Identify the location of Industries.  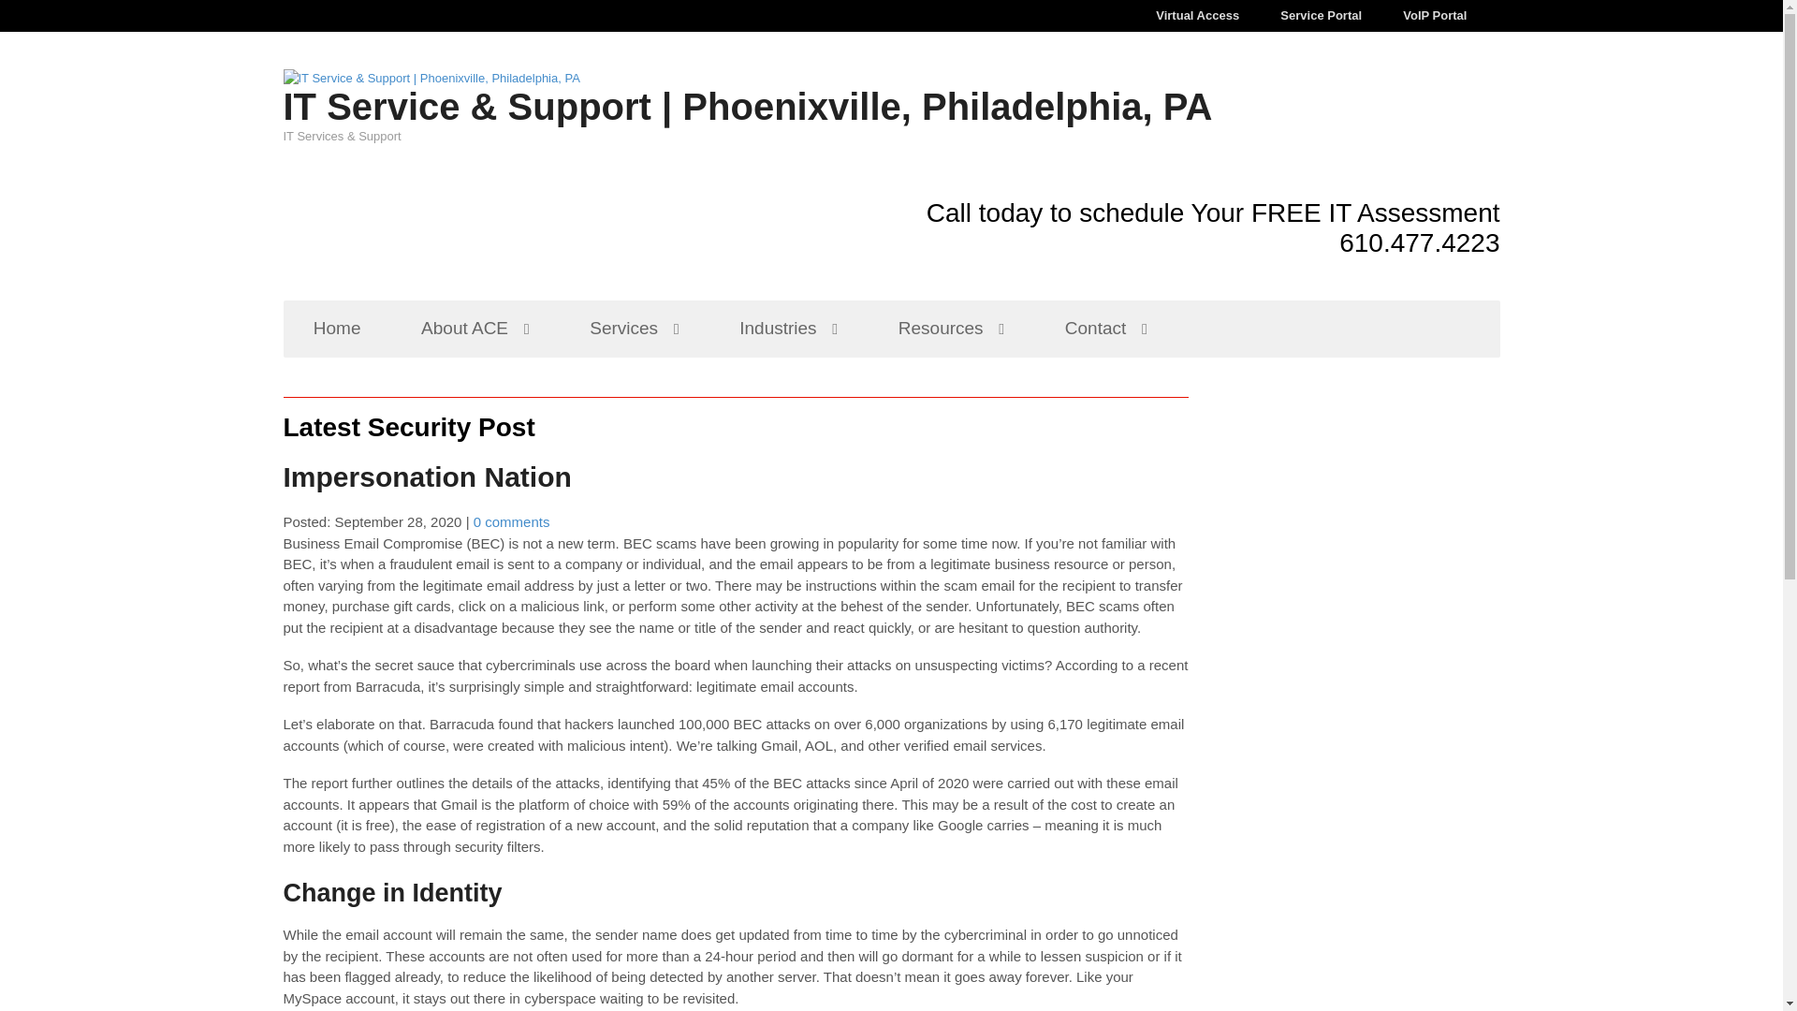
(788, 329).